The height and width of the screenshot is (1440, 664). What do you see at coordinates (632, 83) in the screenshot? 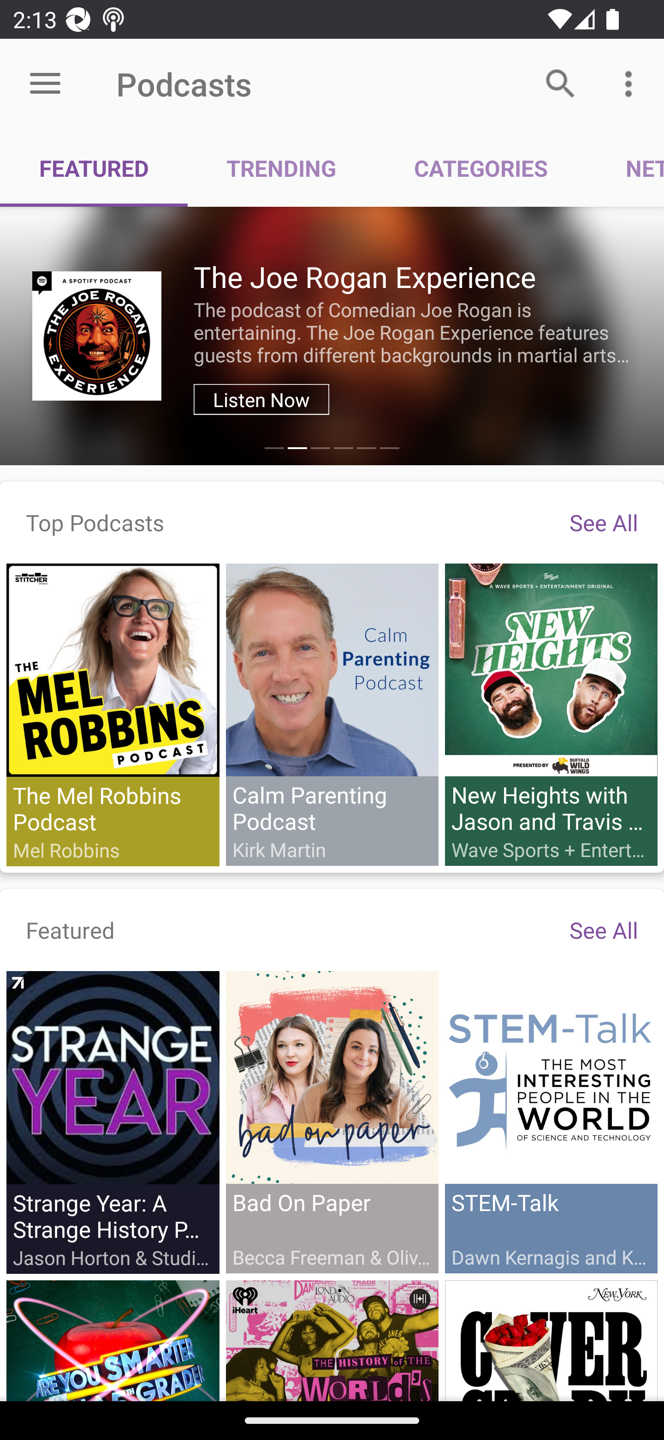
I see `More options` at bounding box center [632, 83].